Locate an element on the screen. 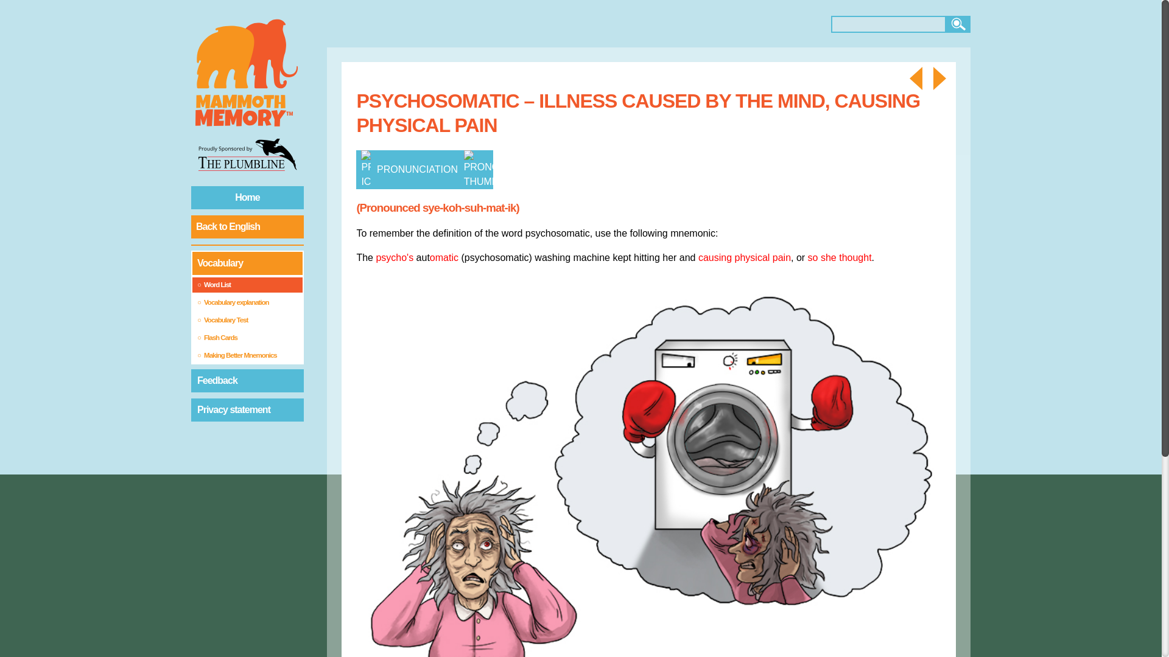 The width and height of the screenshot is (1169, 657). Home is located at coordinates (247, 197).